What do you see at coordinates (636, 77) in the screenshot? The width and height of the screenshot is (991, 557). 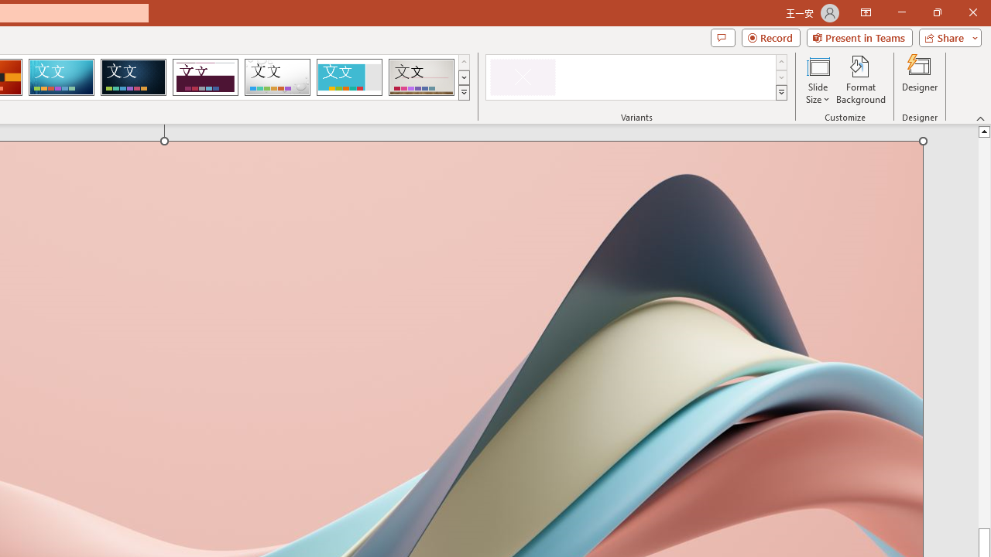 I see `AutomationID: ThemeVariantsGallery` at bounding box center [636, 77].